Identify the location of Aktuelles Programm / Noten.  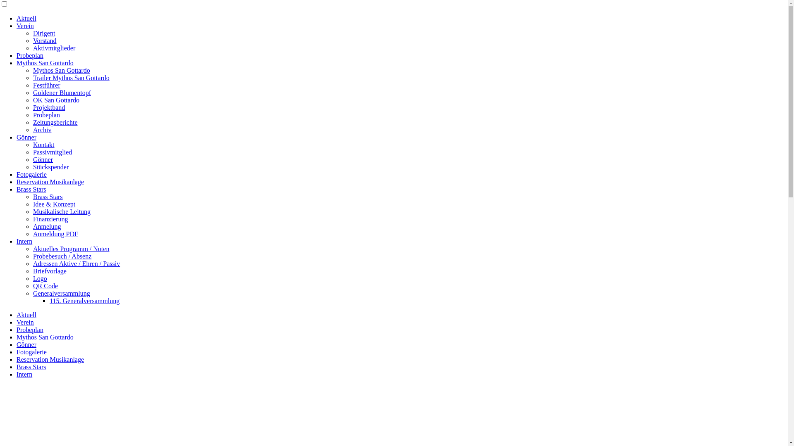
(71, 249).